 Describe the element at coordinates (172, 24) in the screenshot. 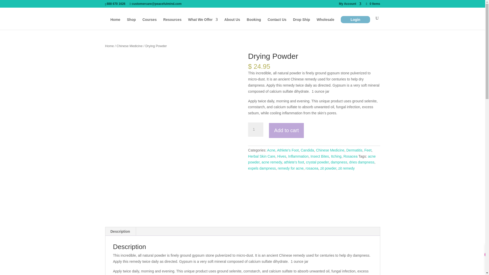

I see `Resources` at that location.